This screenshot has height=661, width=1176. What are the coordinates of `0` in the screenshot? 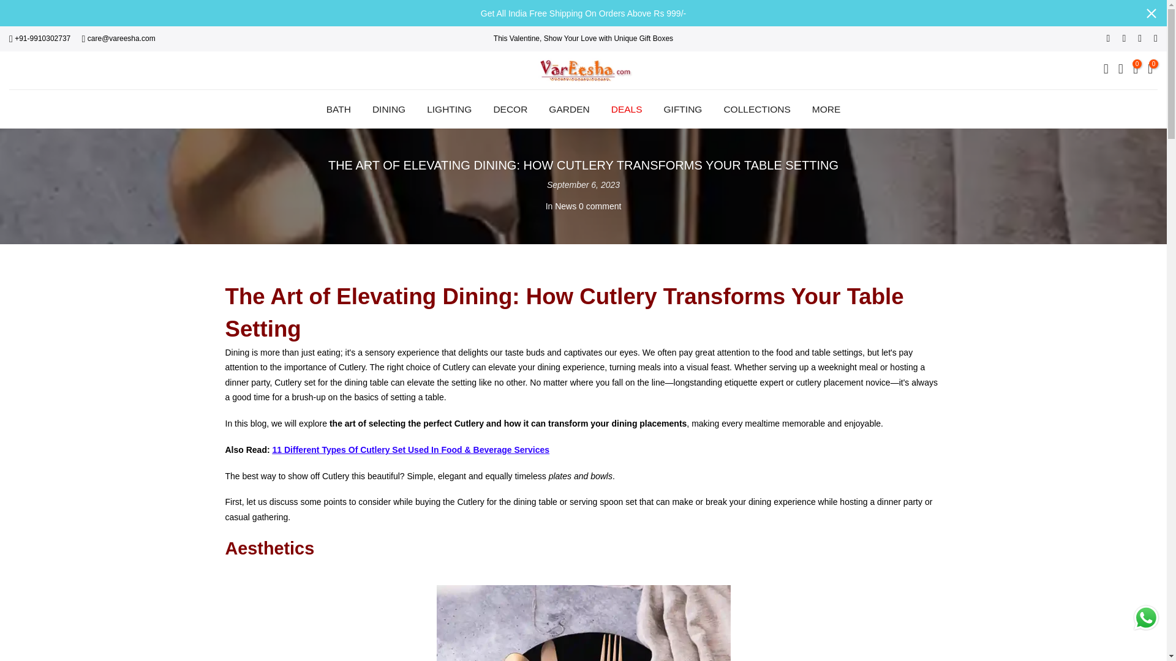 It's located at (1136, 70).